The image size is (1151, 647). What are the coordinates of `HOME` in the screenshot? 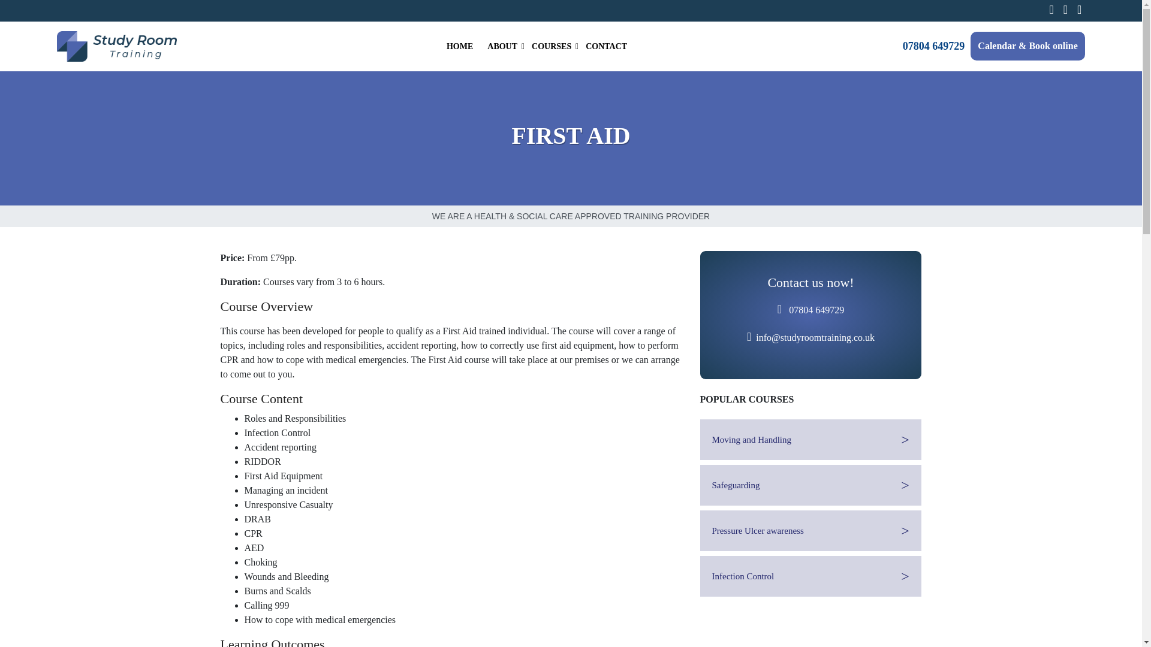 It's located at (552, 47).